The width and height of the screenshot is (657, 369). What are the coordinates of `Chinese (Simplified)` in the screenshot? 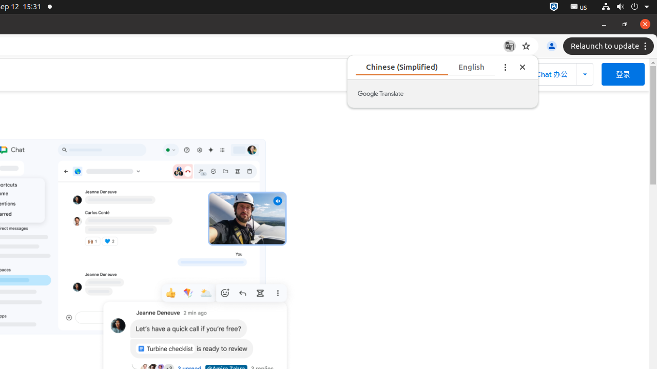 It's located at (425, 67).